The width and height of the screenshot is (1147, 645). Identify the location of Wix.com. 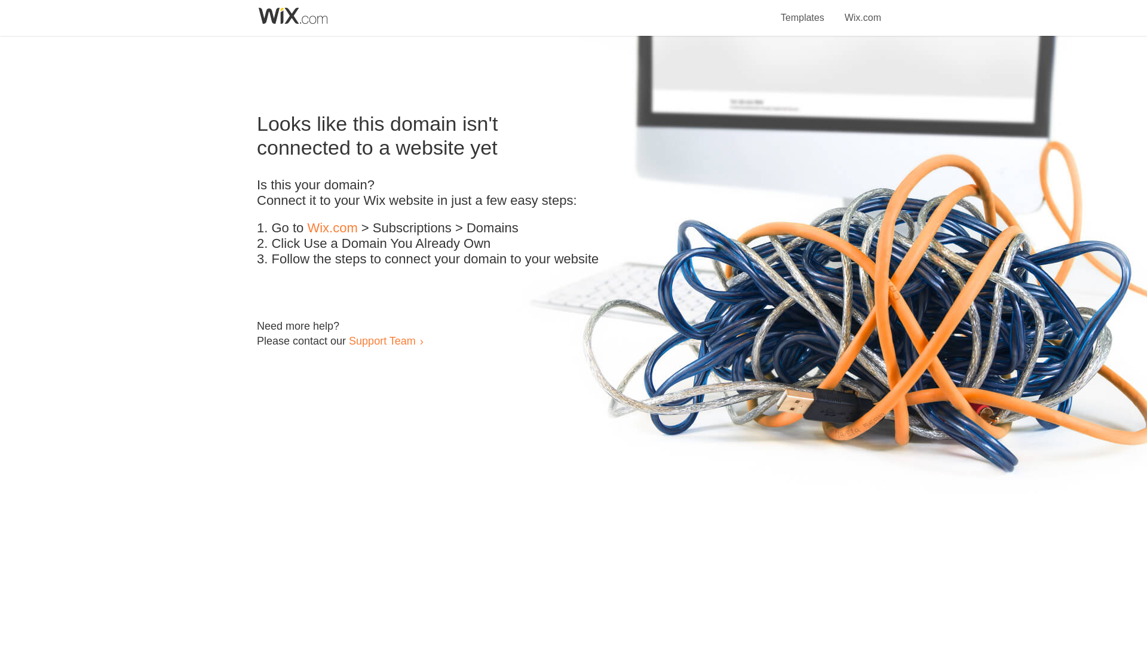
(863, 11).